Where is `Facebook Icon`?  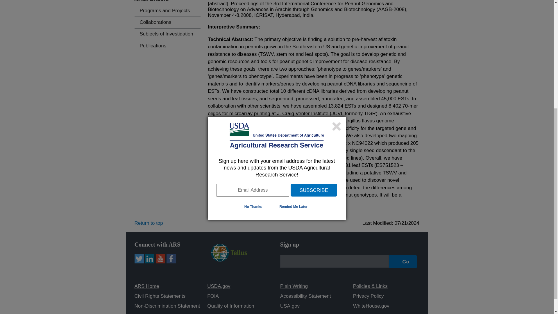
Facebook Icon is located at coordinates (171, 259).